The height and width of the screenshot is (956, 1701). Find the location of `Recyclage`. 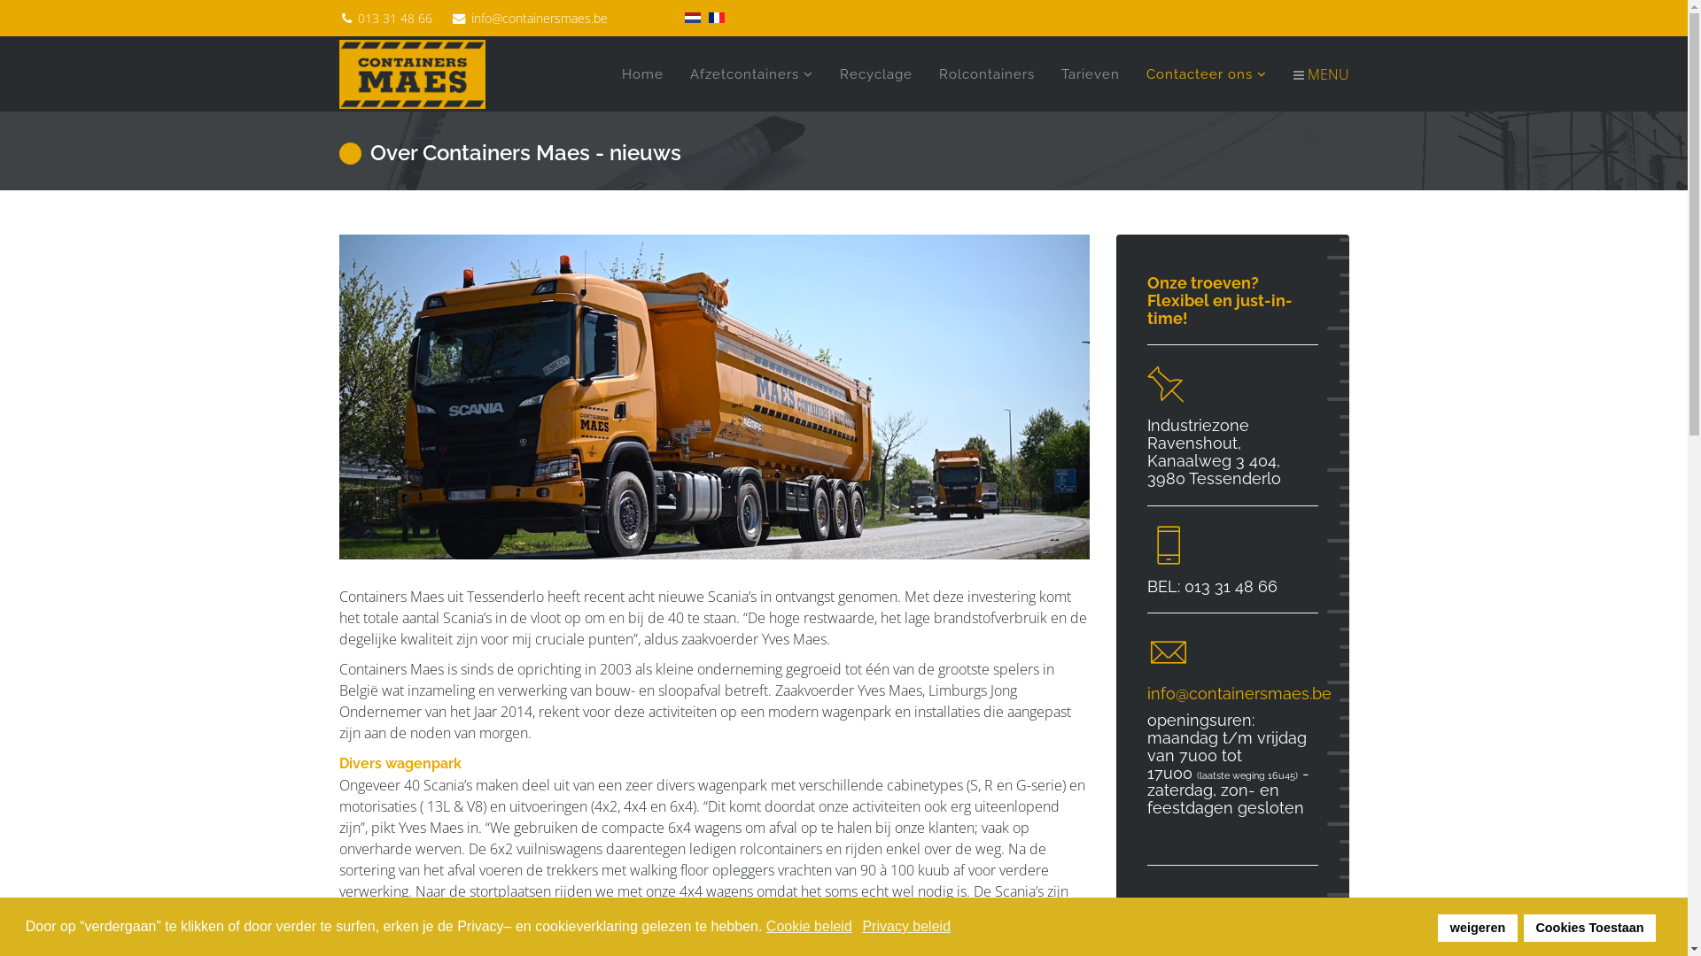

Recyclage is located at coordinates (875, 74).